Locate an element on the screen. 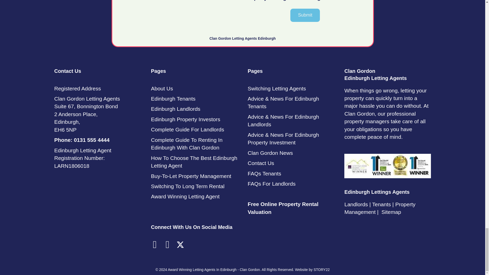 The height and width of the screenshot is (275, 489). About Us is located at coordinates (162, 88).